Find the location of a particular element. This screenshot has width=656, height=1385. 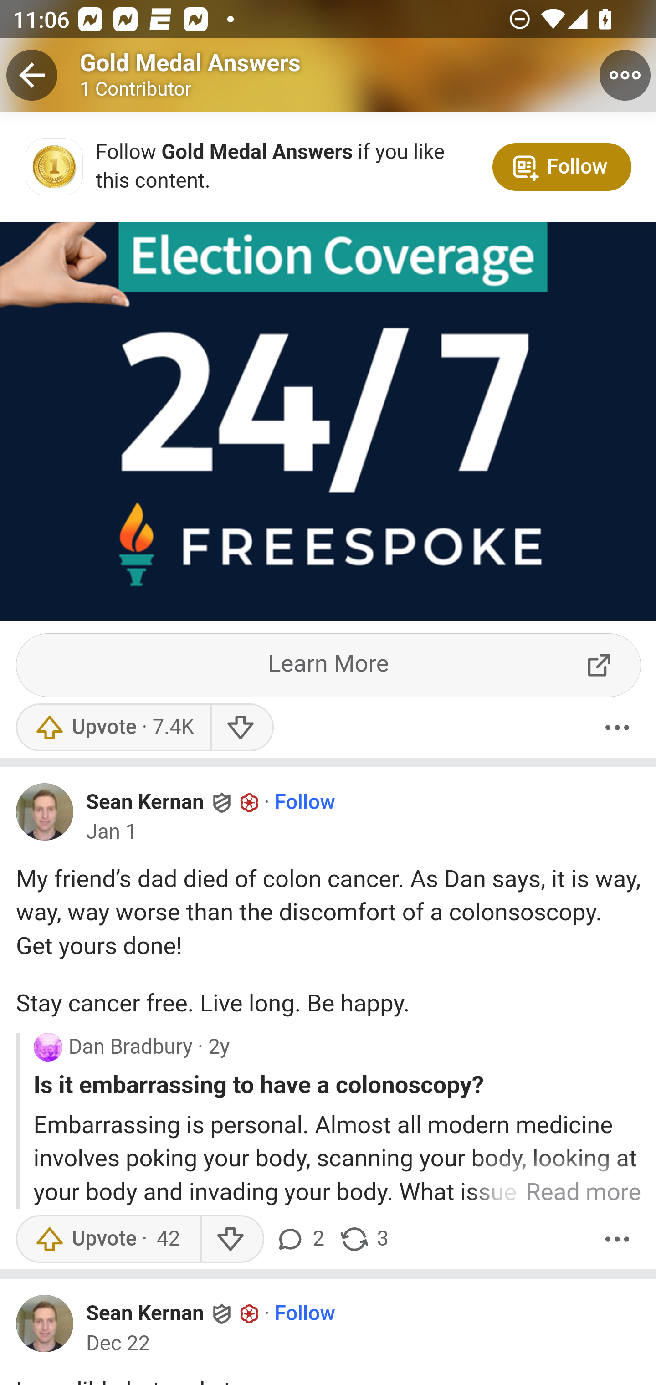

Profile photo for Dan Bradbury is located at coordinates (47, 1048).